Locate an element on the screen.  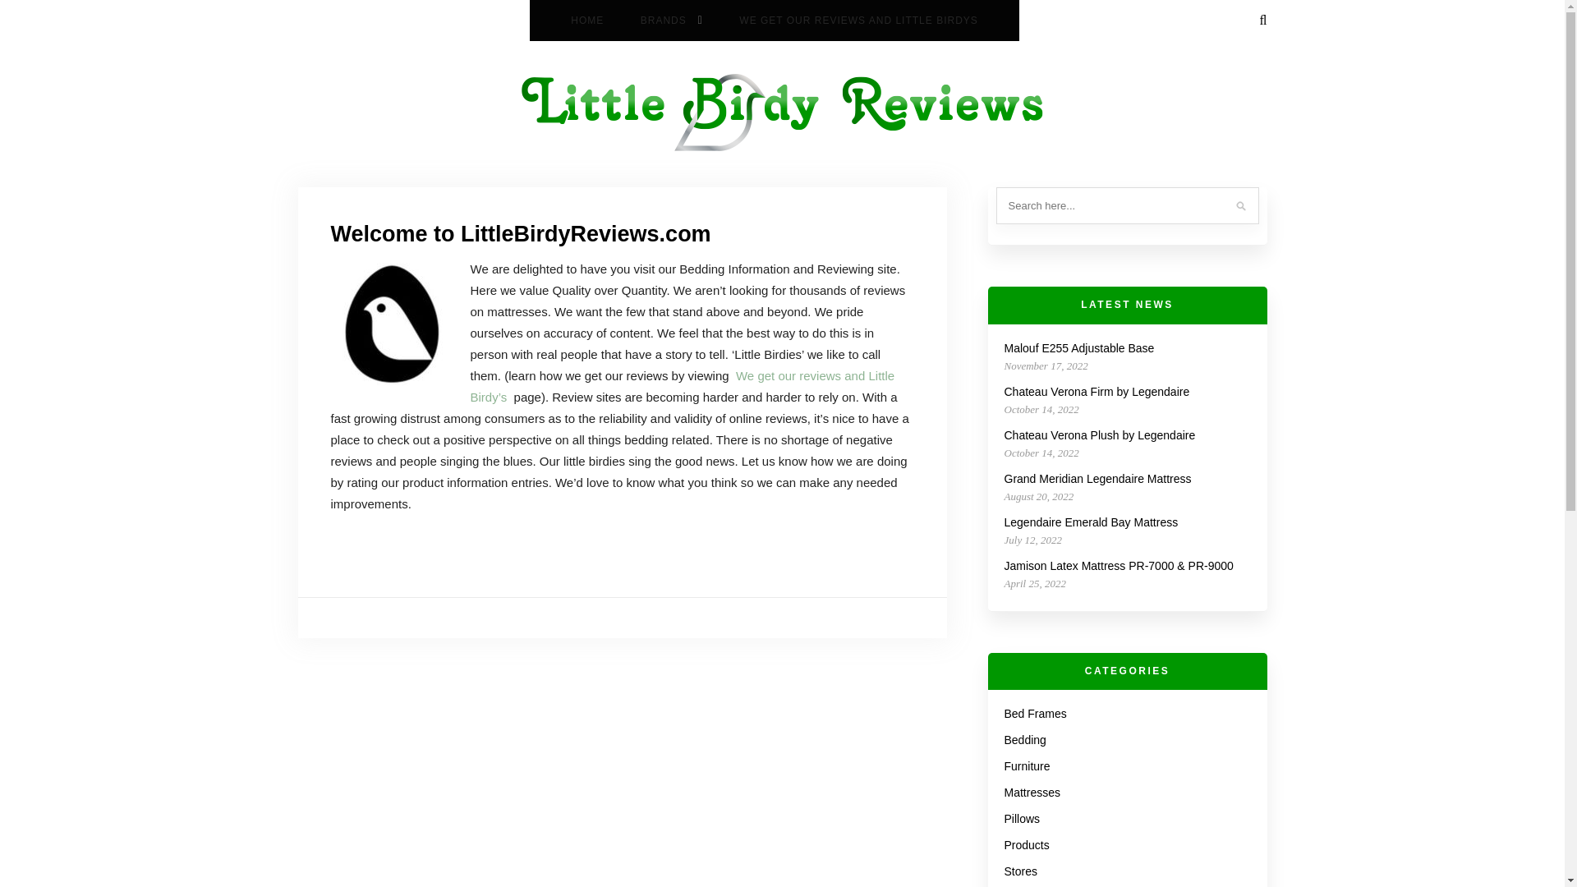
Legendaire Emerald Bay Mattress is located at coordinates (1091, 522).